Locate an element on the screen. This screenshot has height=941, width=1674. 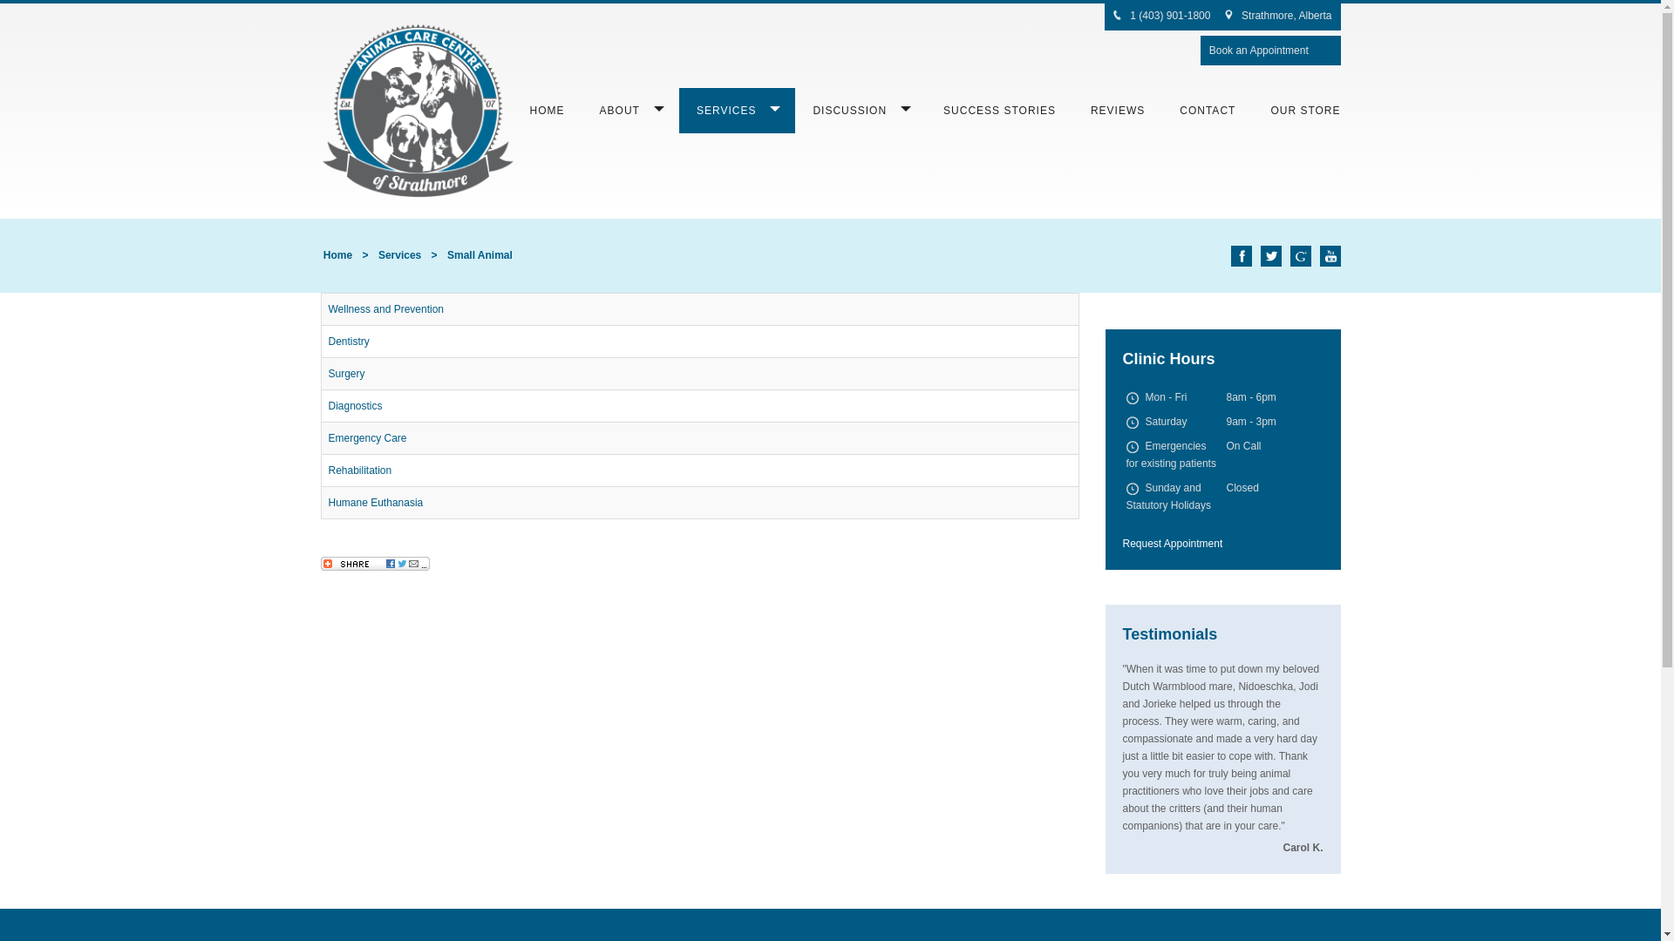
Dentistry is located at coordinates (349, 342).